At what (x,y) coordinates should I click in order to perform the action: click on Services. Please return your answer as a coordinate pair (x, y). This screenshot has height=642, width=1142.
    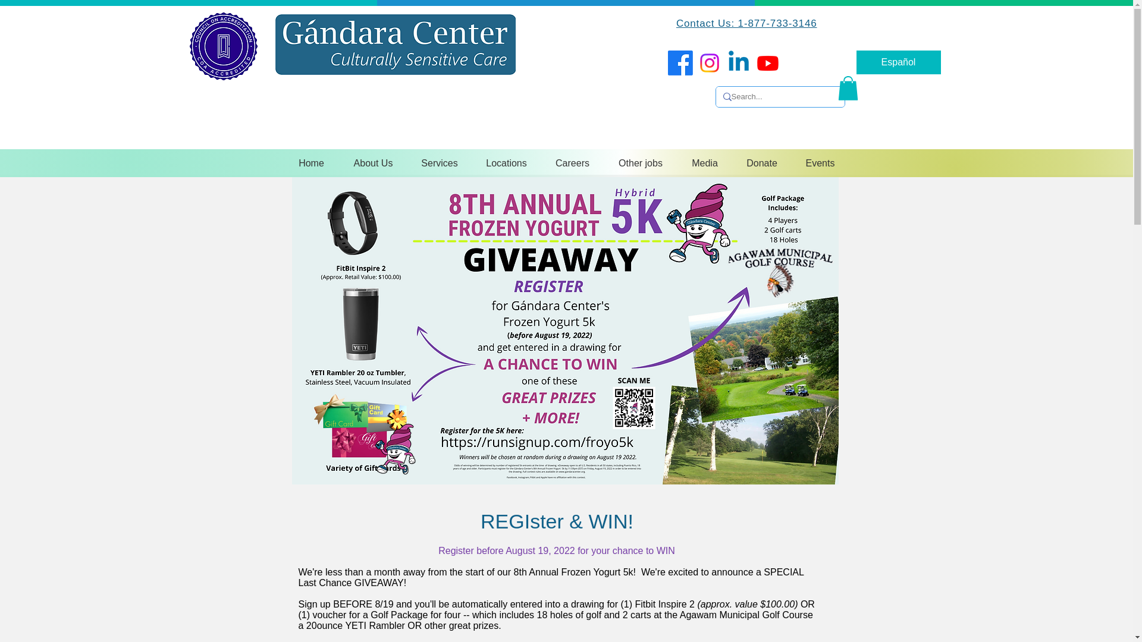
    Looking at the image, I should click on (439, 163).